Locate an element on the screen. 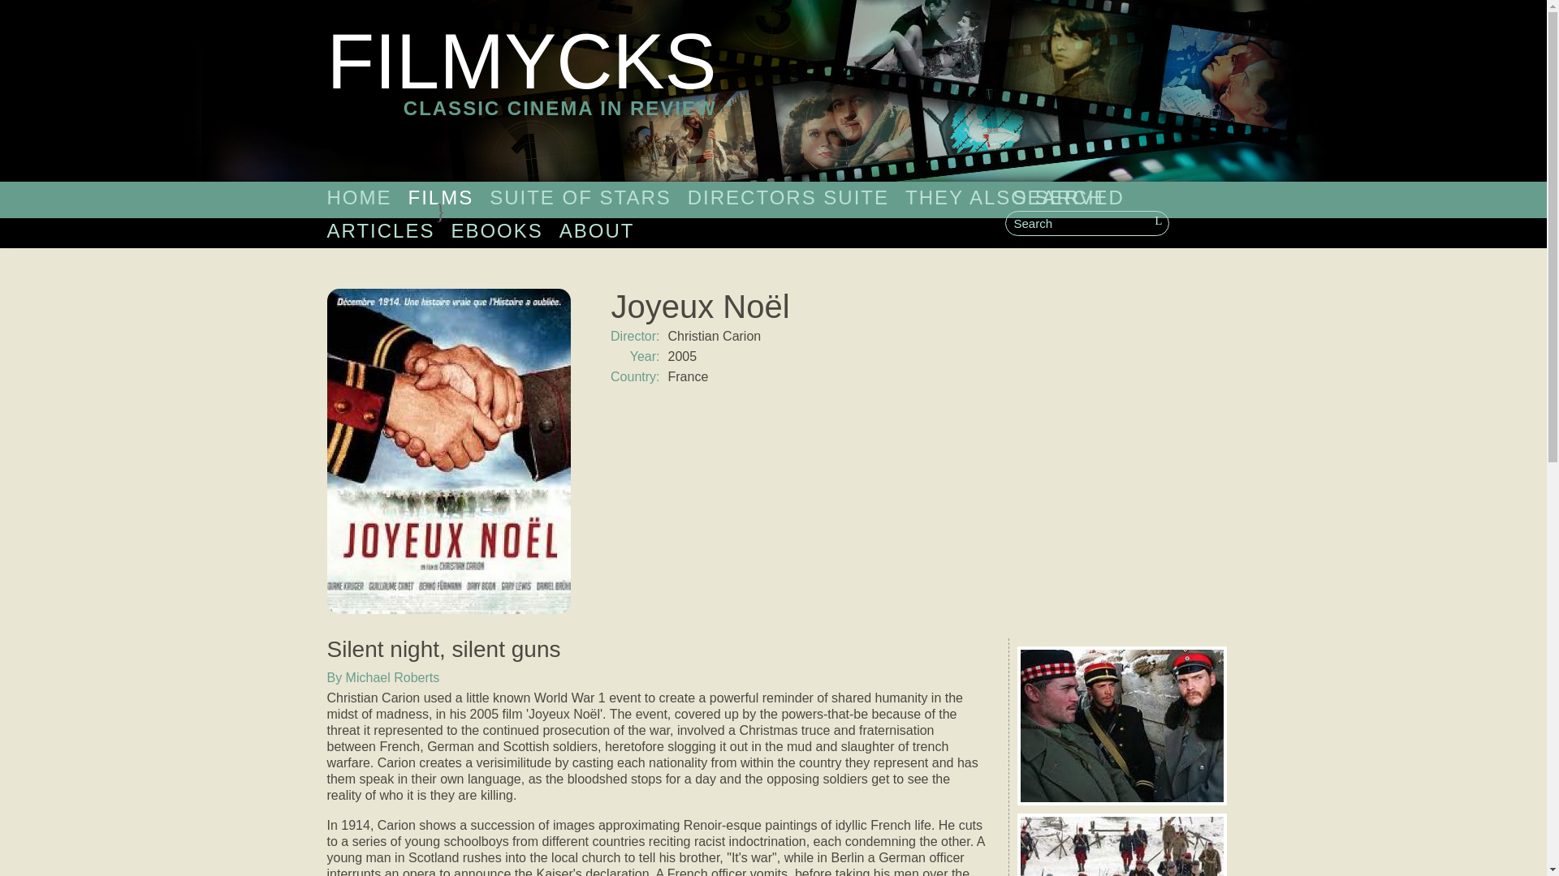  Directors Suite is located at coordinates (788, 197).